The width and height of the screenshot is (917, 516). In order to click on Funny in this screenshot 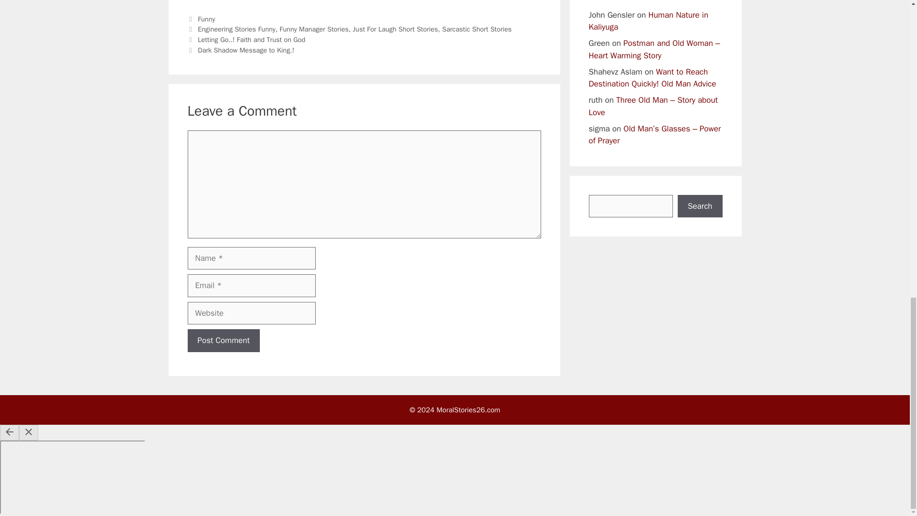, I will do `click(206, 19)`.